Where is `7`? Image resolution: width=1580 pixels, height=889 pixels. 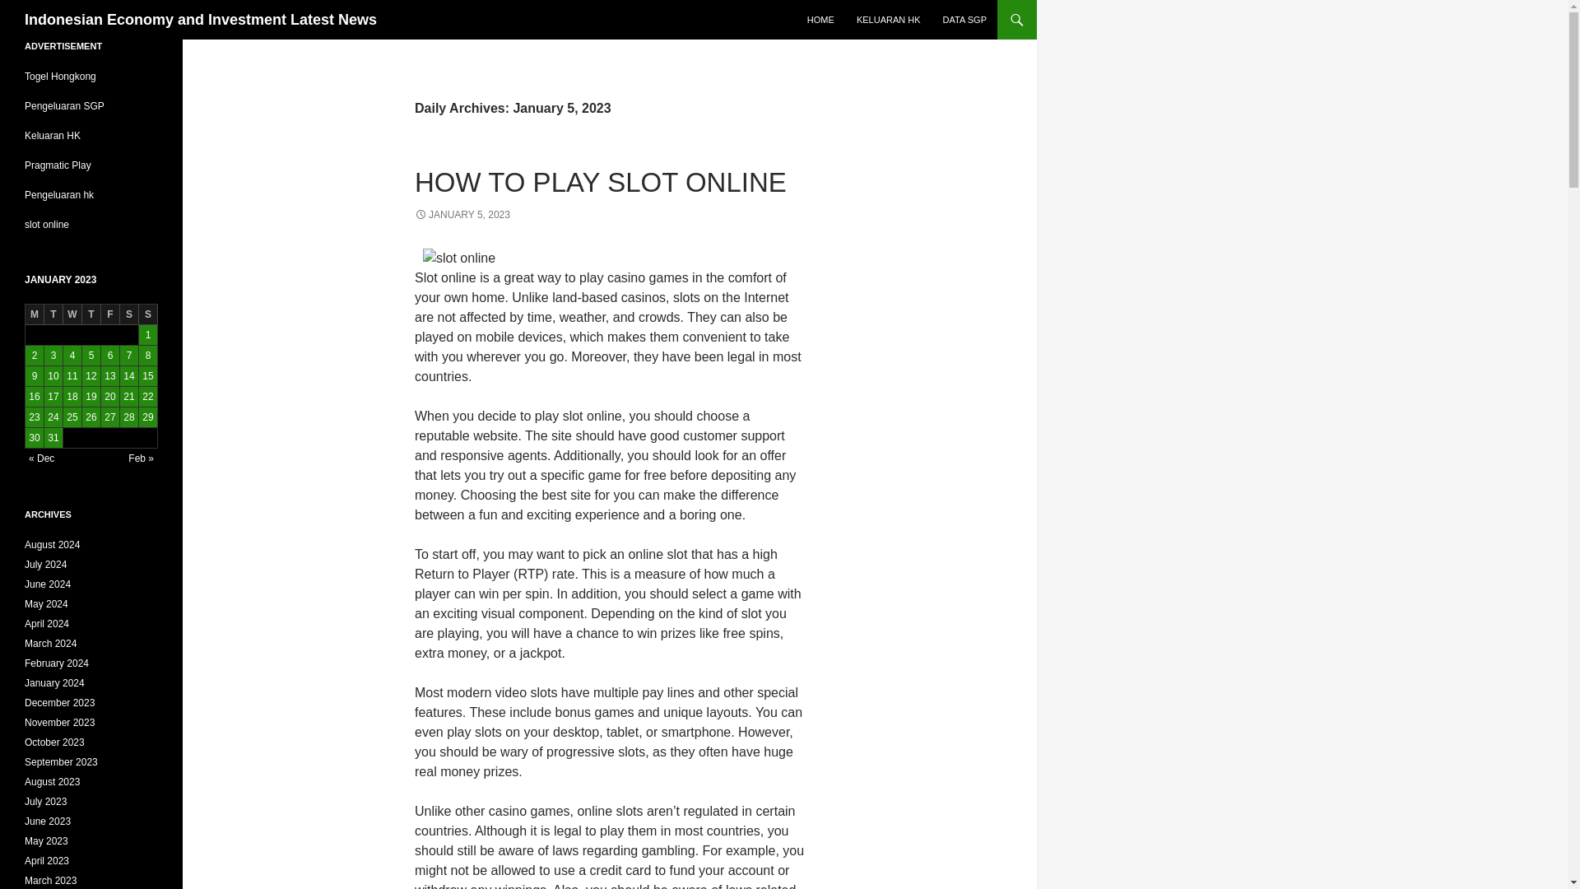
7 is located at coordinates (128, 356).